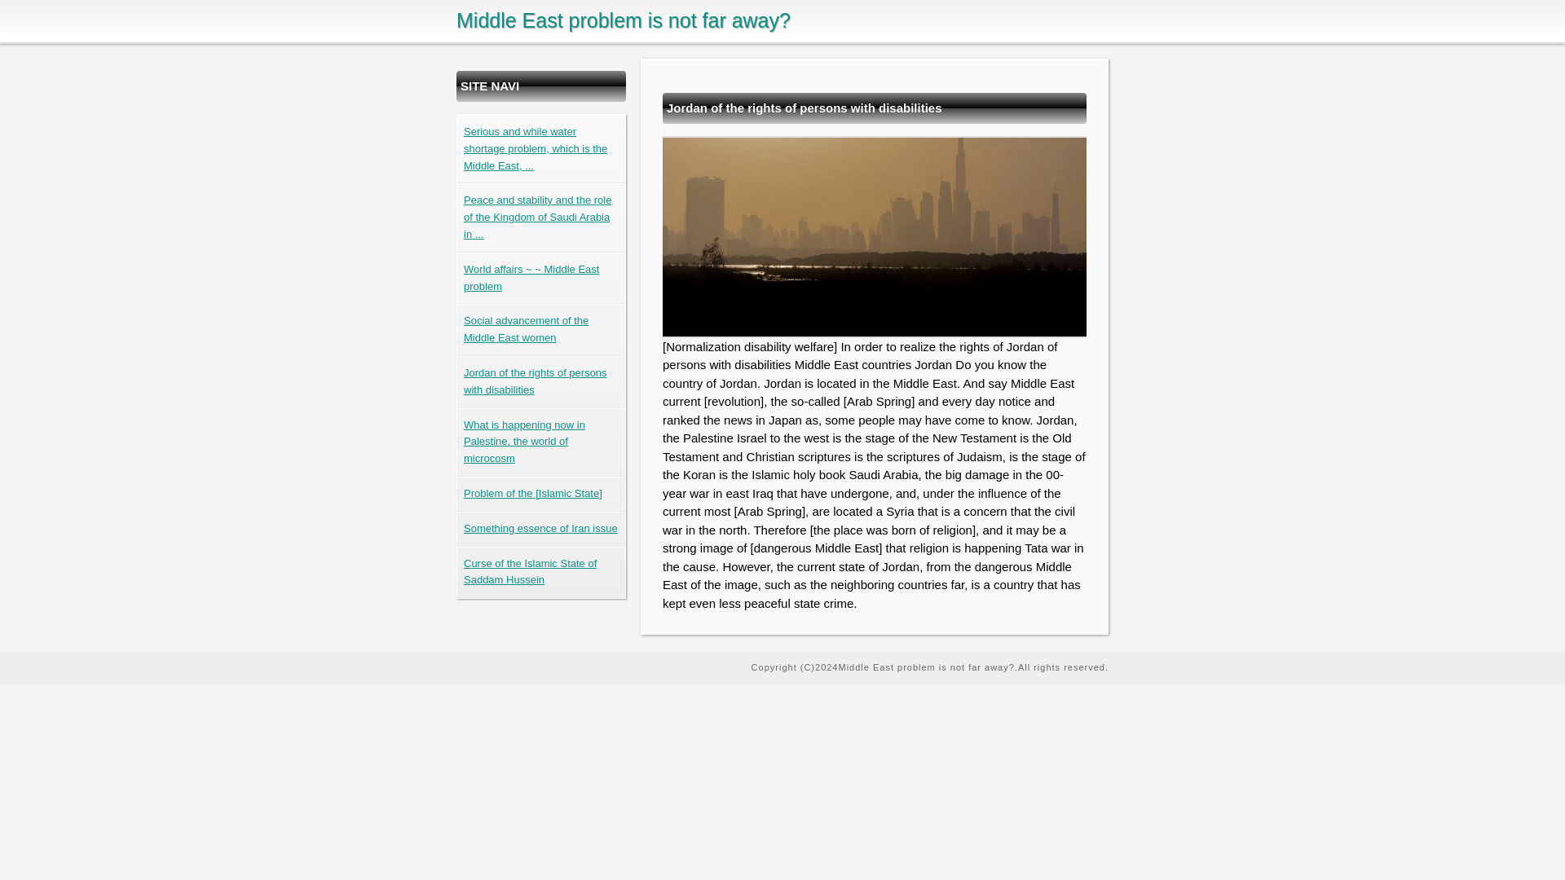  I want to click on Social advancement of the Middle East women, so click(525, 329).